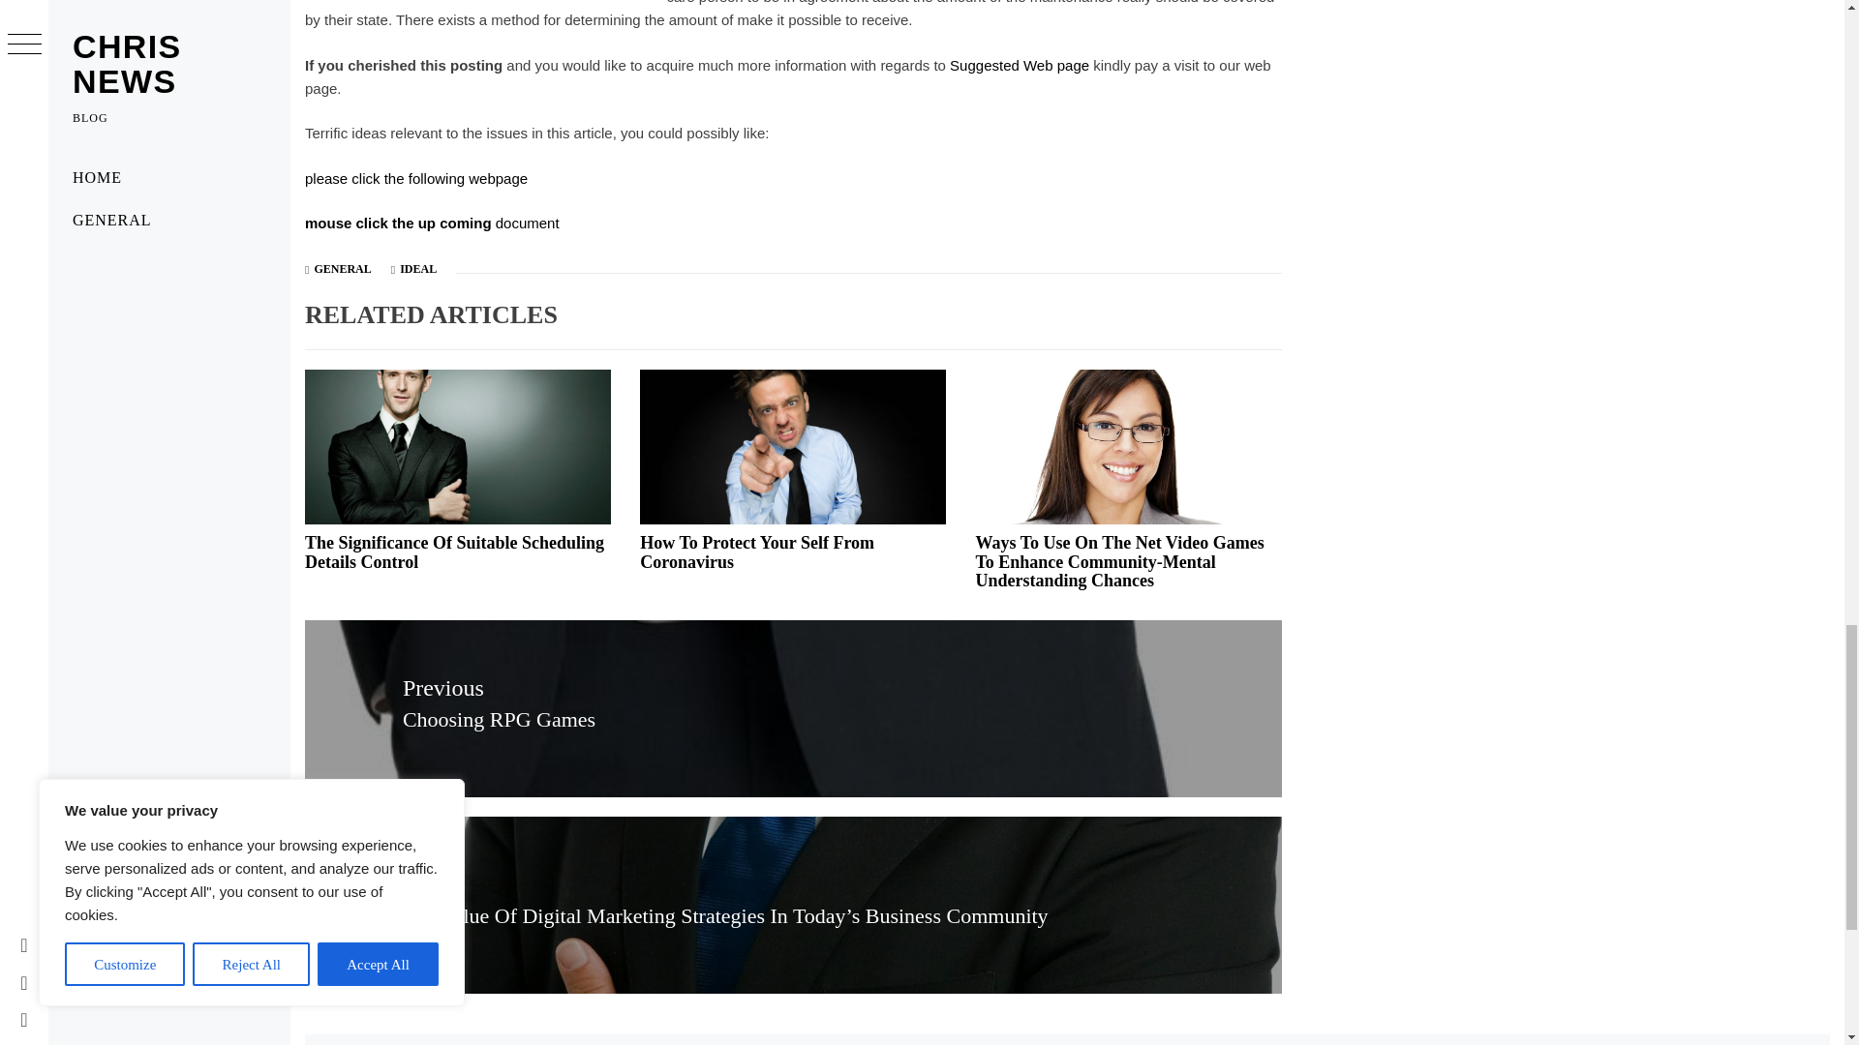 The height and width of the screenshot is (1045, 1859). I want to click on IDEAL, so click(418, 269).